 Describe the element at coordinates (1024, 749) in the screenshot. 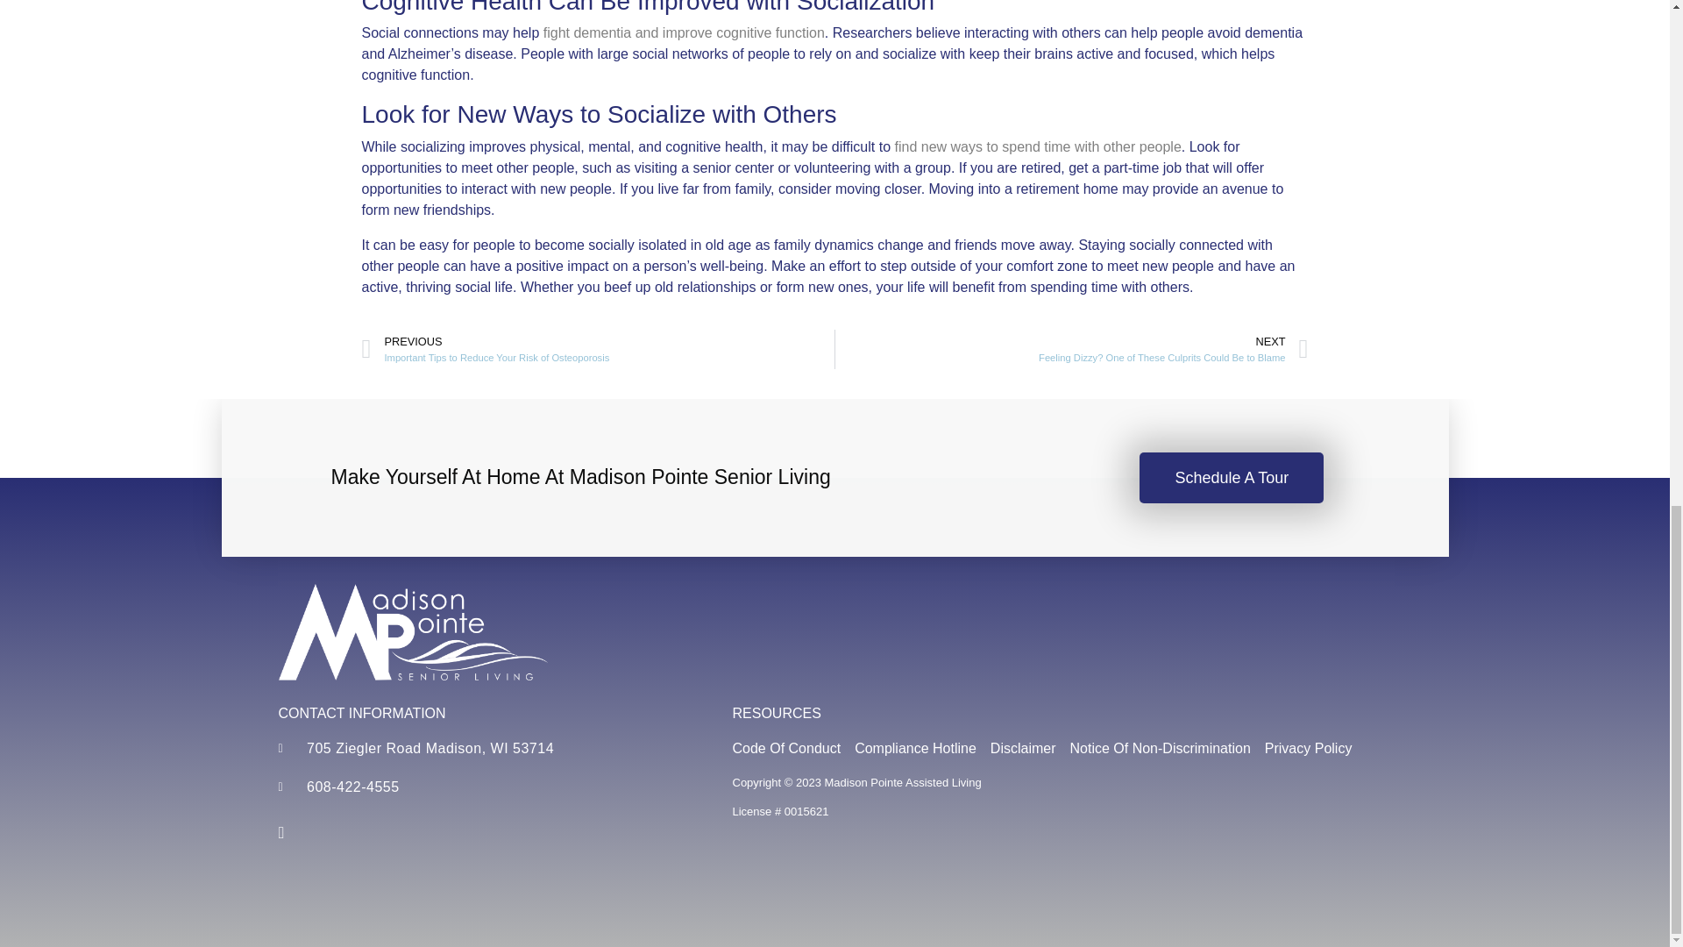

I see `Schedule A Tour` at that location.